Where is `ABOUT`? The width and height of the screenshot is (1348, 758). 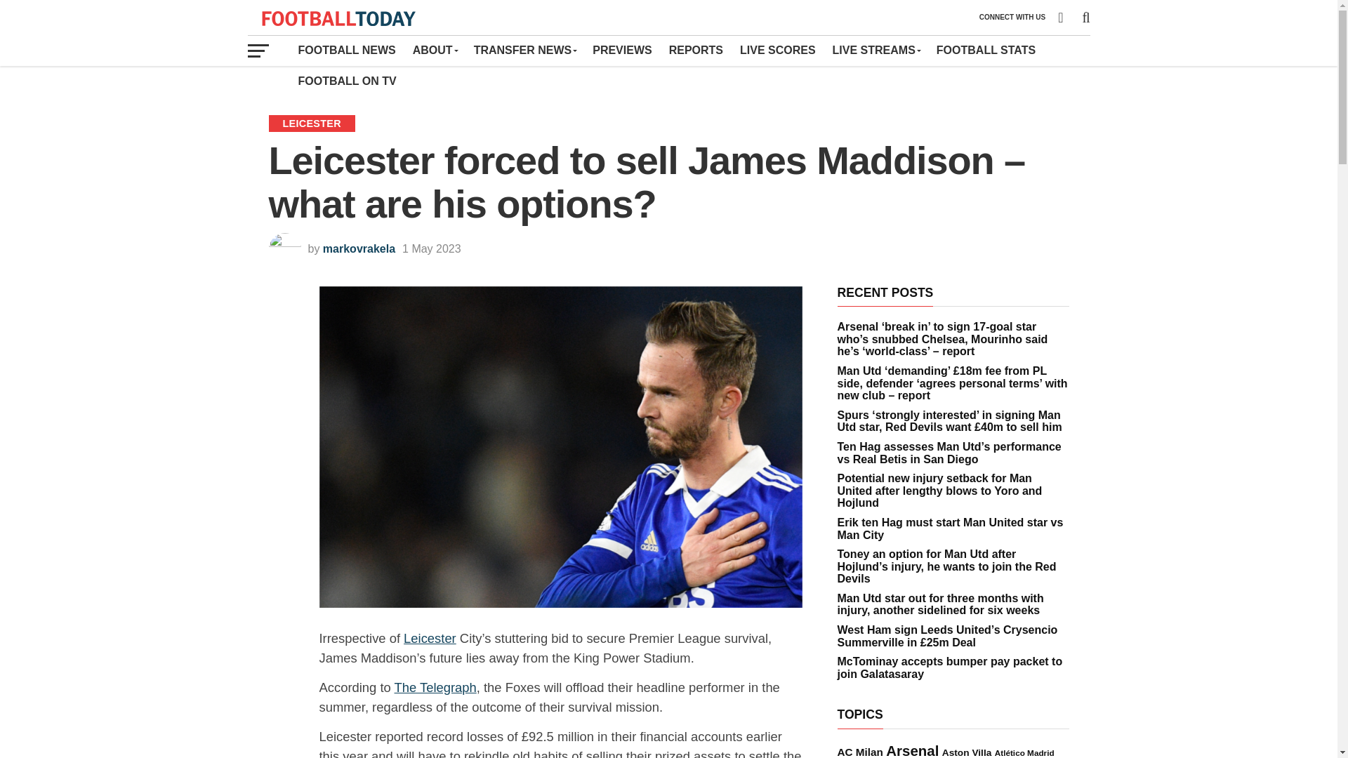 ABOUT is located at coordinates (435, 50).